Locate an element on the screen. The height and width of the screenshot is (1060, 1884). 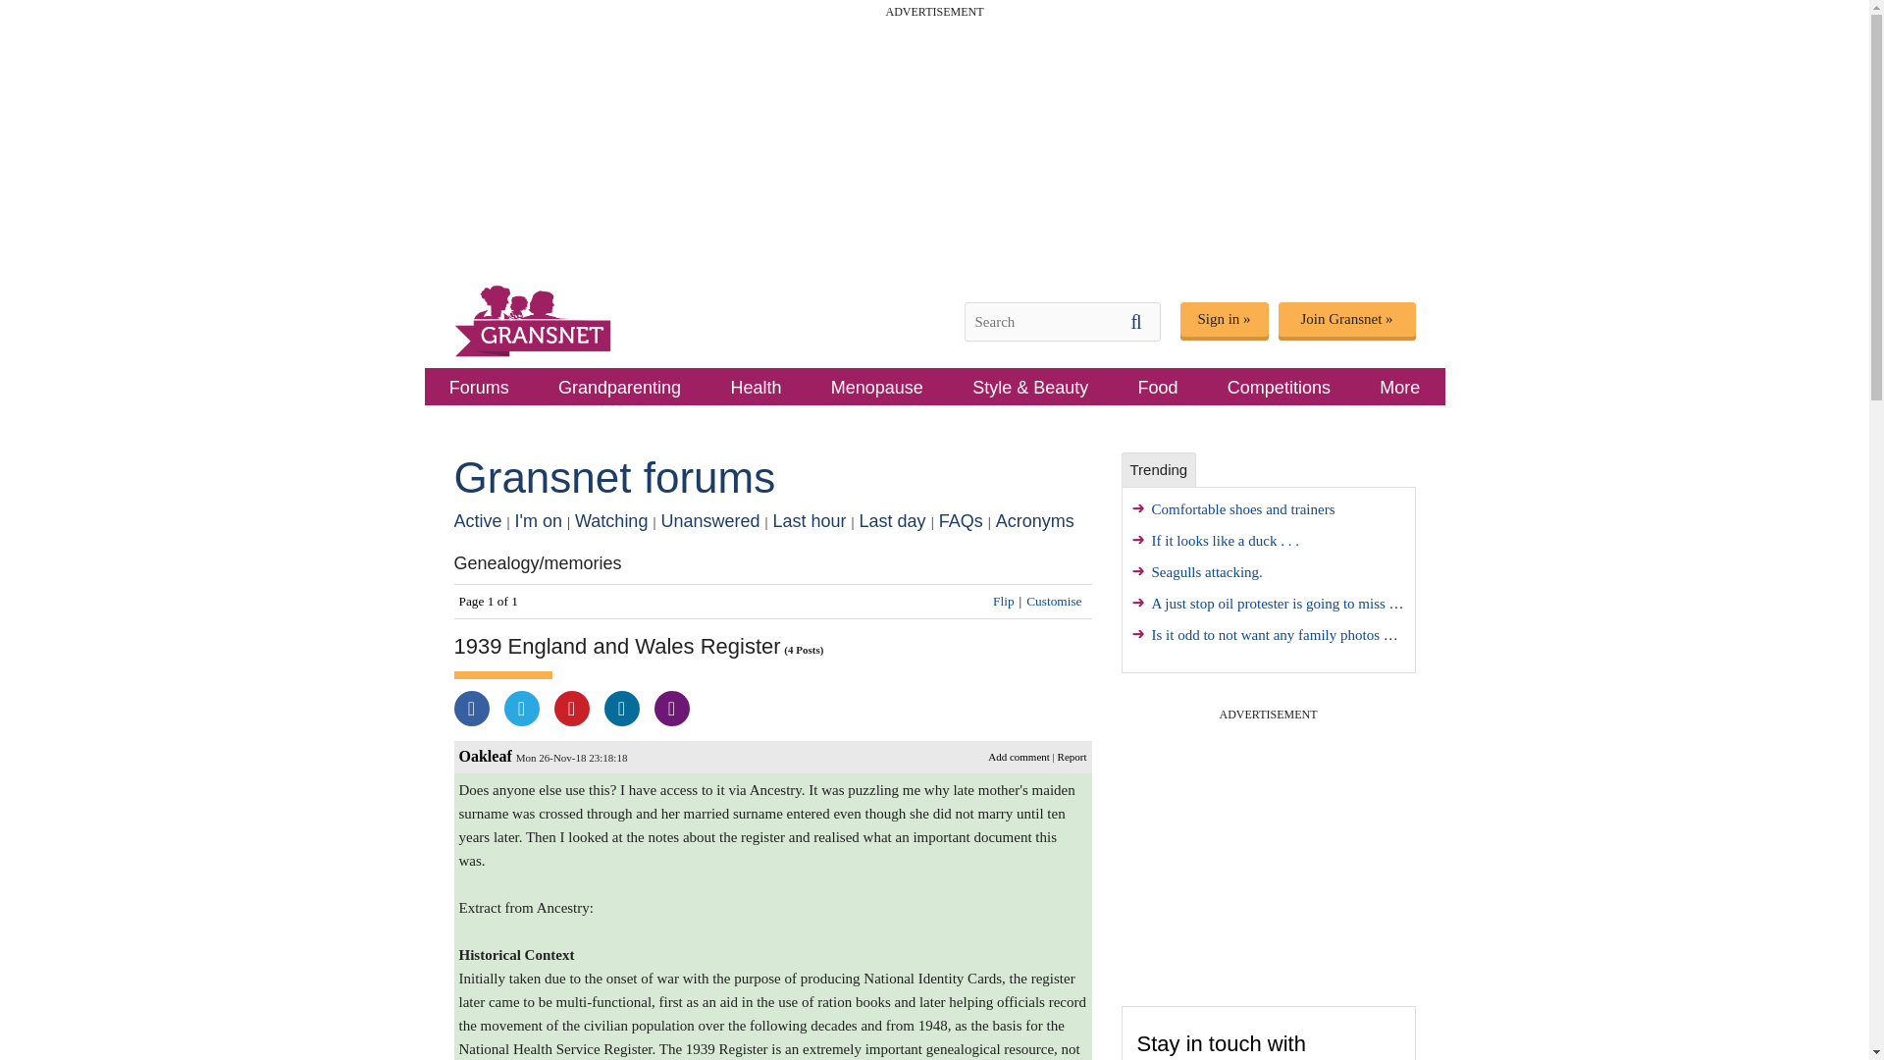
Flip is located at coordinates (1003, 601).